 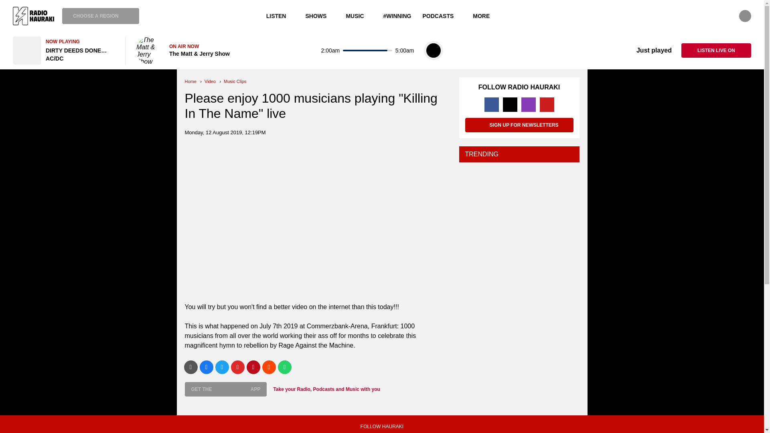 I want to click on Share with facebook, so click(x=206, y=366).